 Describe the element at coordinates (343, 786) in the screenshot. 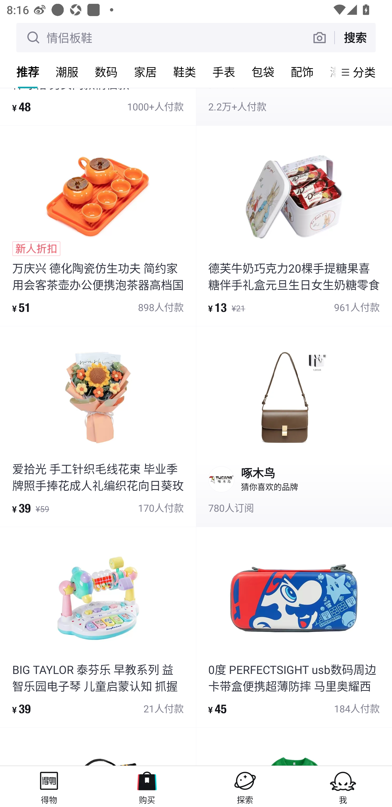

I see `我` at that location.